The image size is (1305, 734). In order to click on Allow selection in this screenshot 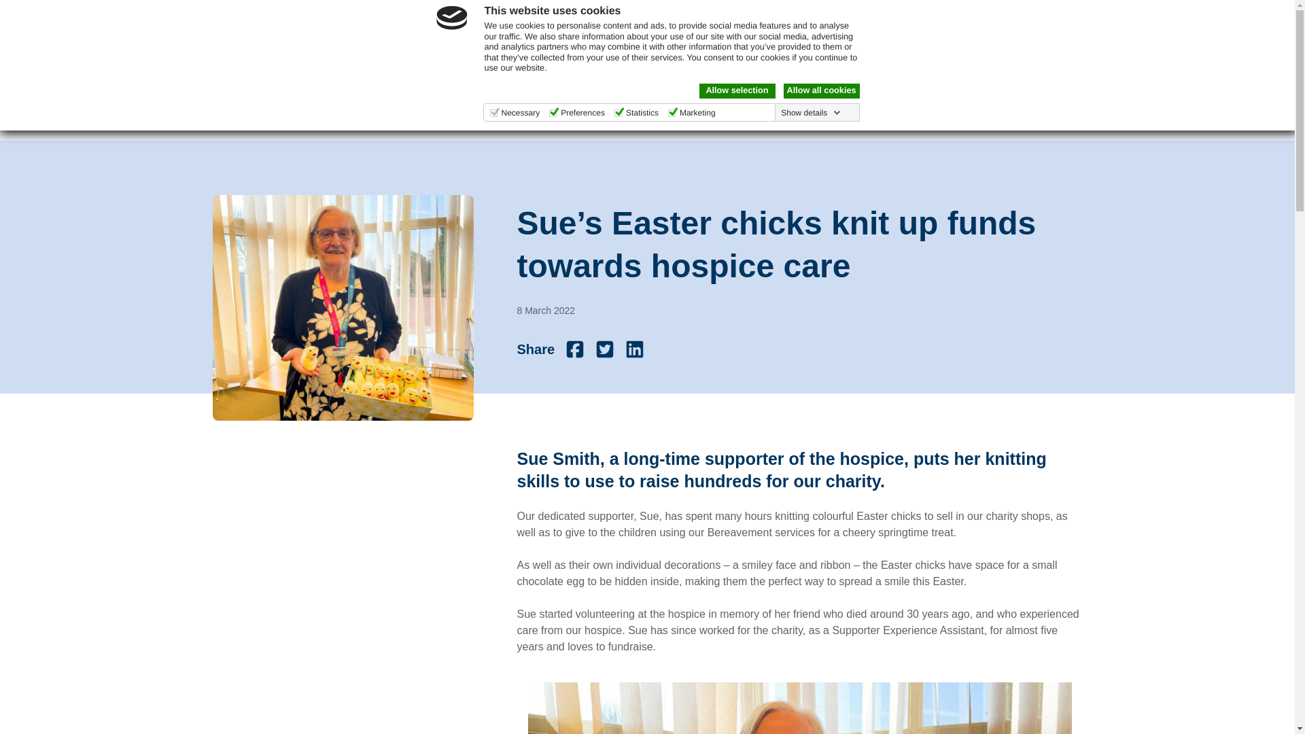, I will do `click(737, 91)`.